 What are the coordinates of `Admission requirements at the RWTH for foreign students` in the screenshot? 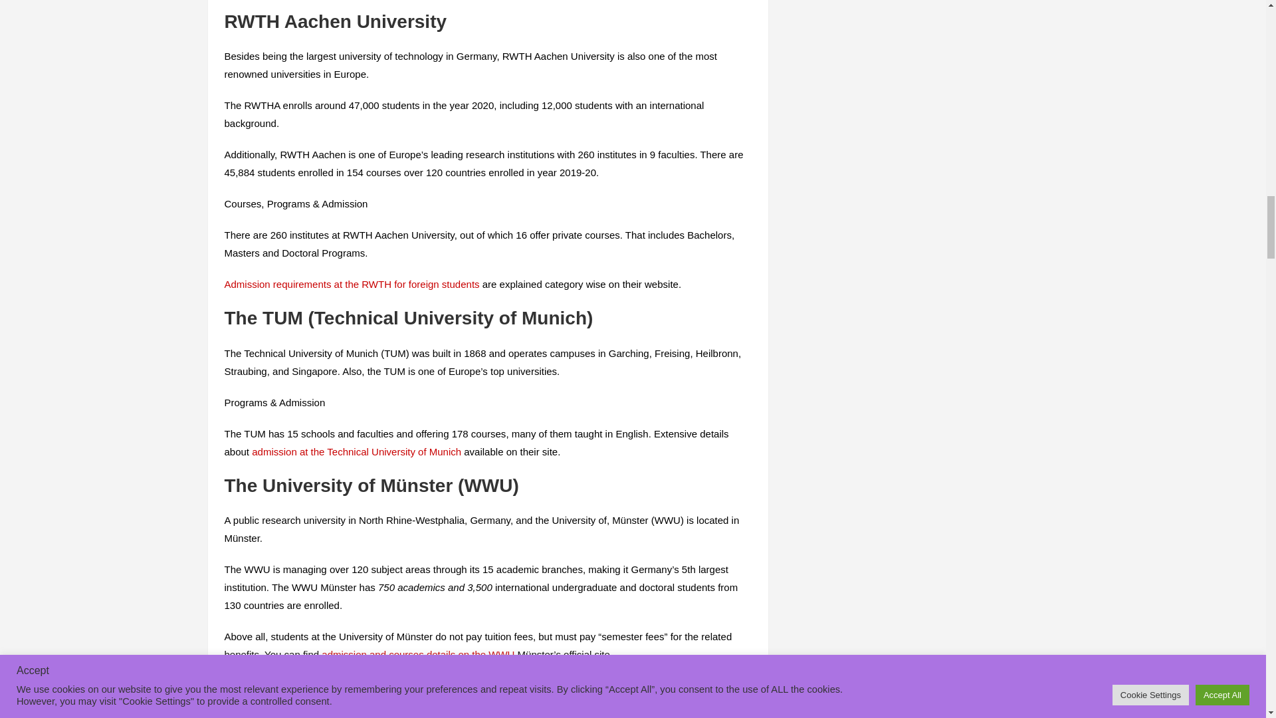 It's located at (352, 285).